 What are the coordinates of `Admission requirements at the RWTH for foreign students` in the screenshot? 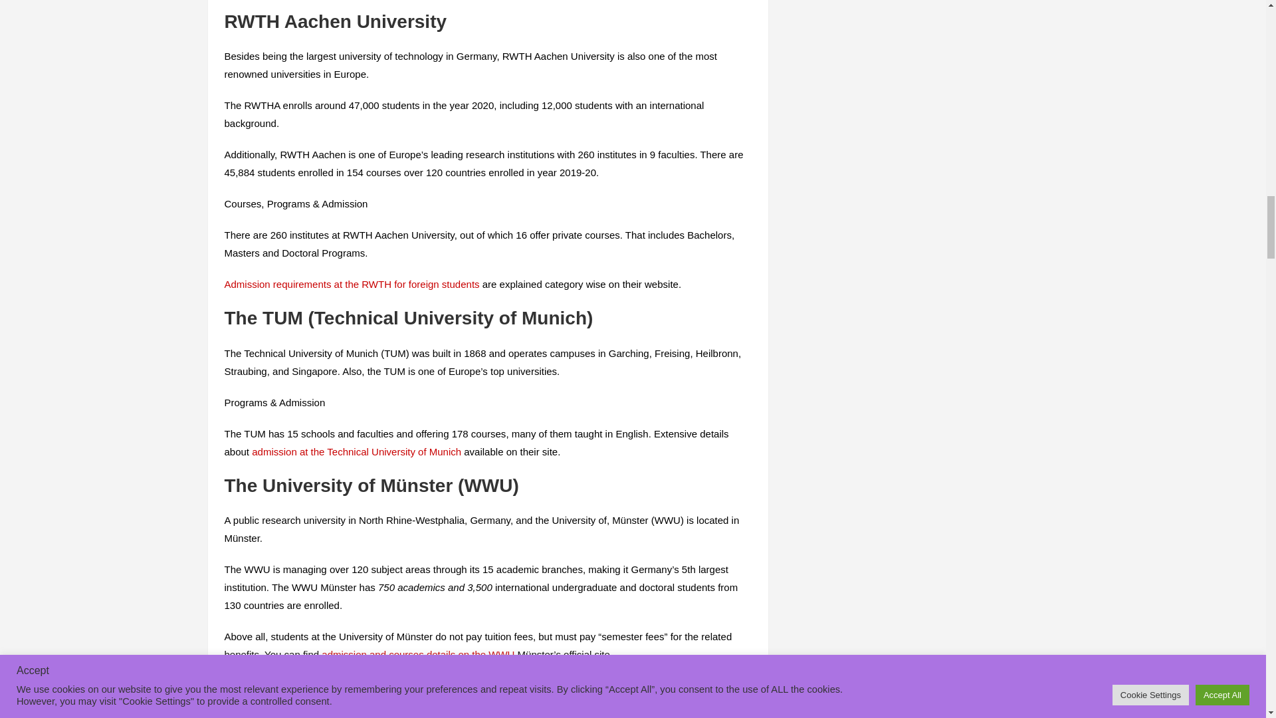 It's located at (352, 285).